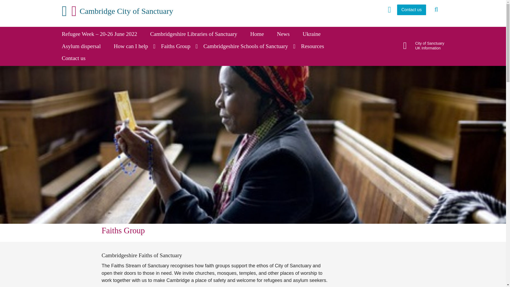 This screenshot has height=287, width=510. I want to click on How can I help, so click(134, 46).